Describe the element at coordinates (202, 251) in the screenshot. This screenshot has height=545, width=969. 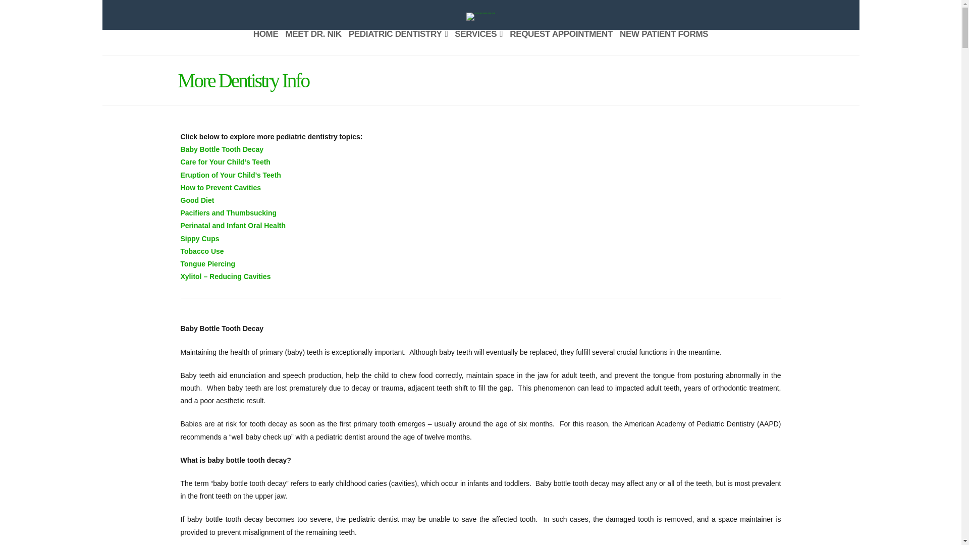
I see `Tobacco Use` at that location.